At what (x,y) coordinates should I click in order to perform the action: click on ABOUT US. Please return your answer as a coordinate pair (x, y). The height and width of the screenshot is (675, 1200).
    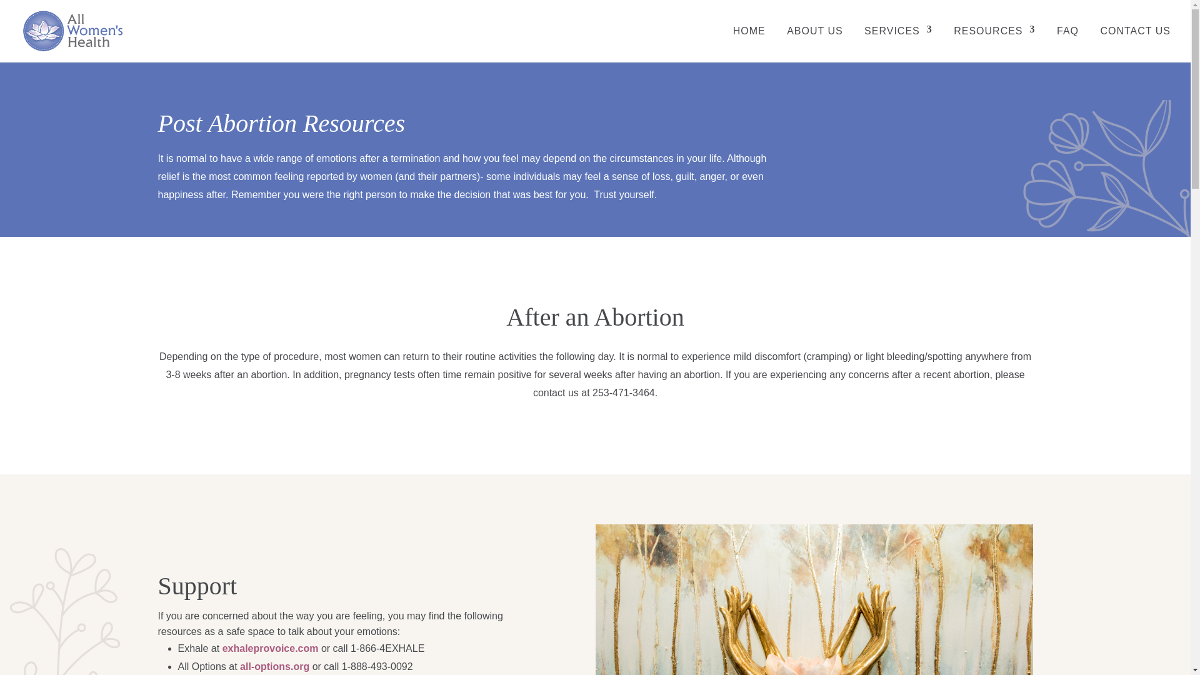
    Looking at the image, I should click on (815, 45).